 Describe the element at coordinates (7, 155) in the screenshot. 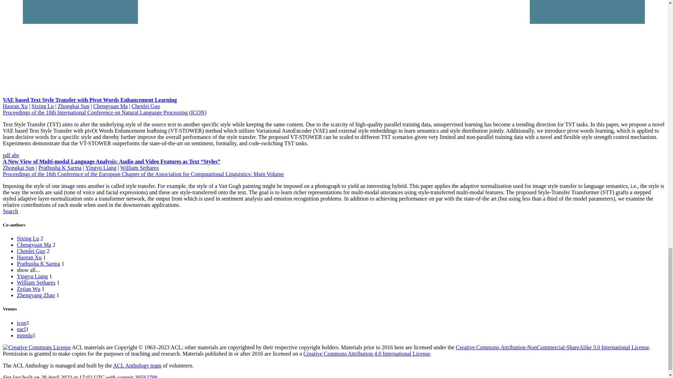

I see `pdf` at that location.